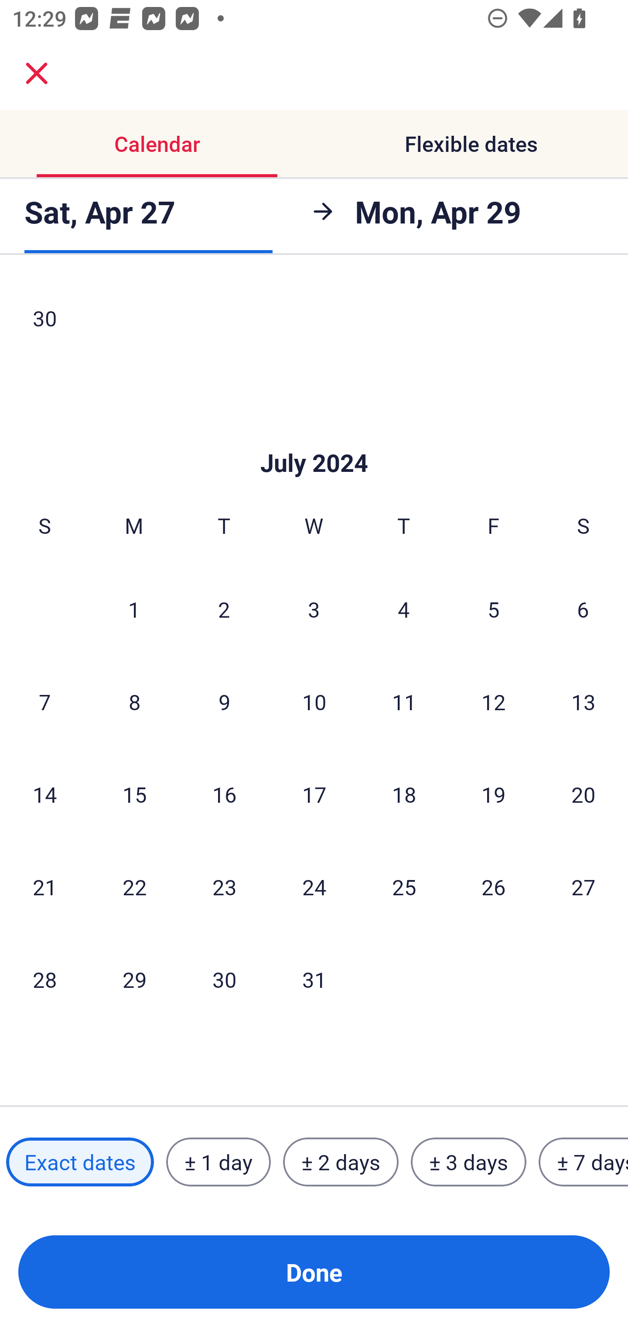 The height and width of the screenshot is (1327, 628). I want to click on 29 Monday, July 29, 2024, so click(134, 979).